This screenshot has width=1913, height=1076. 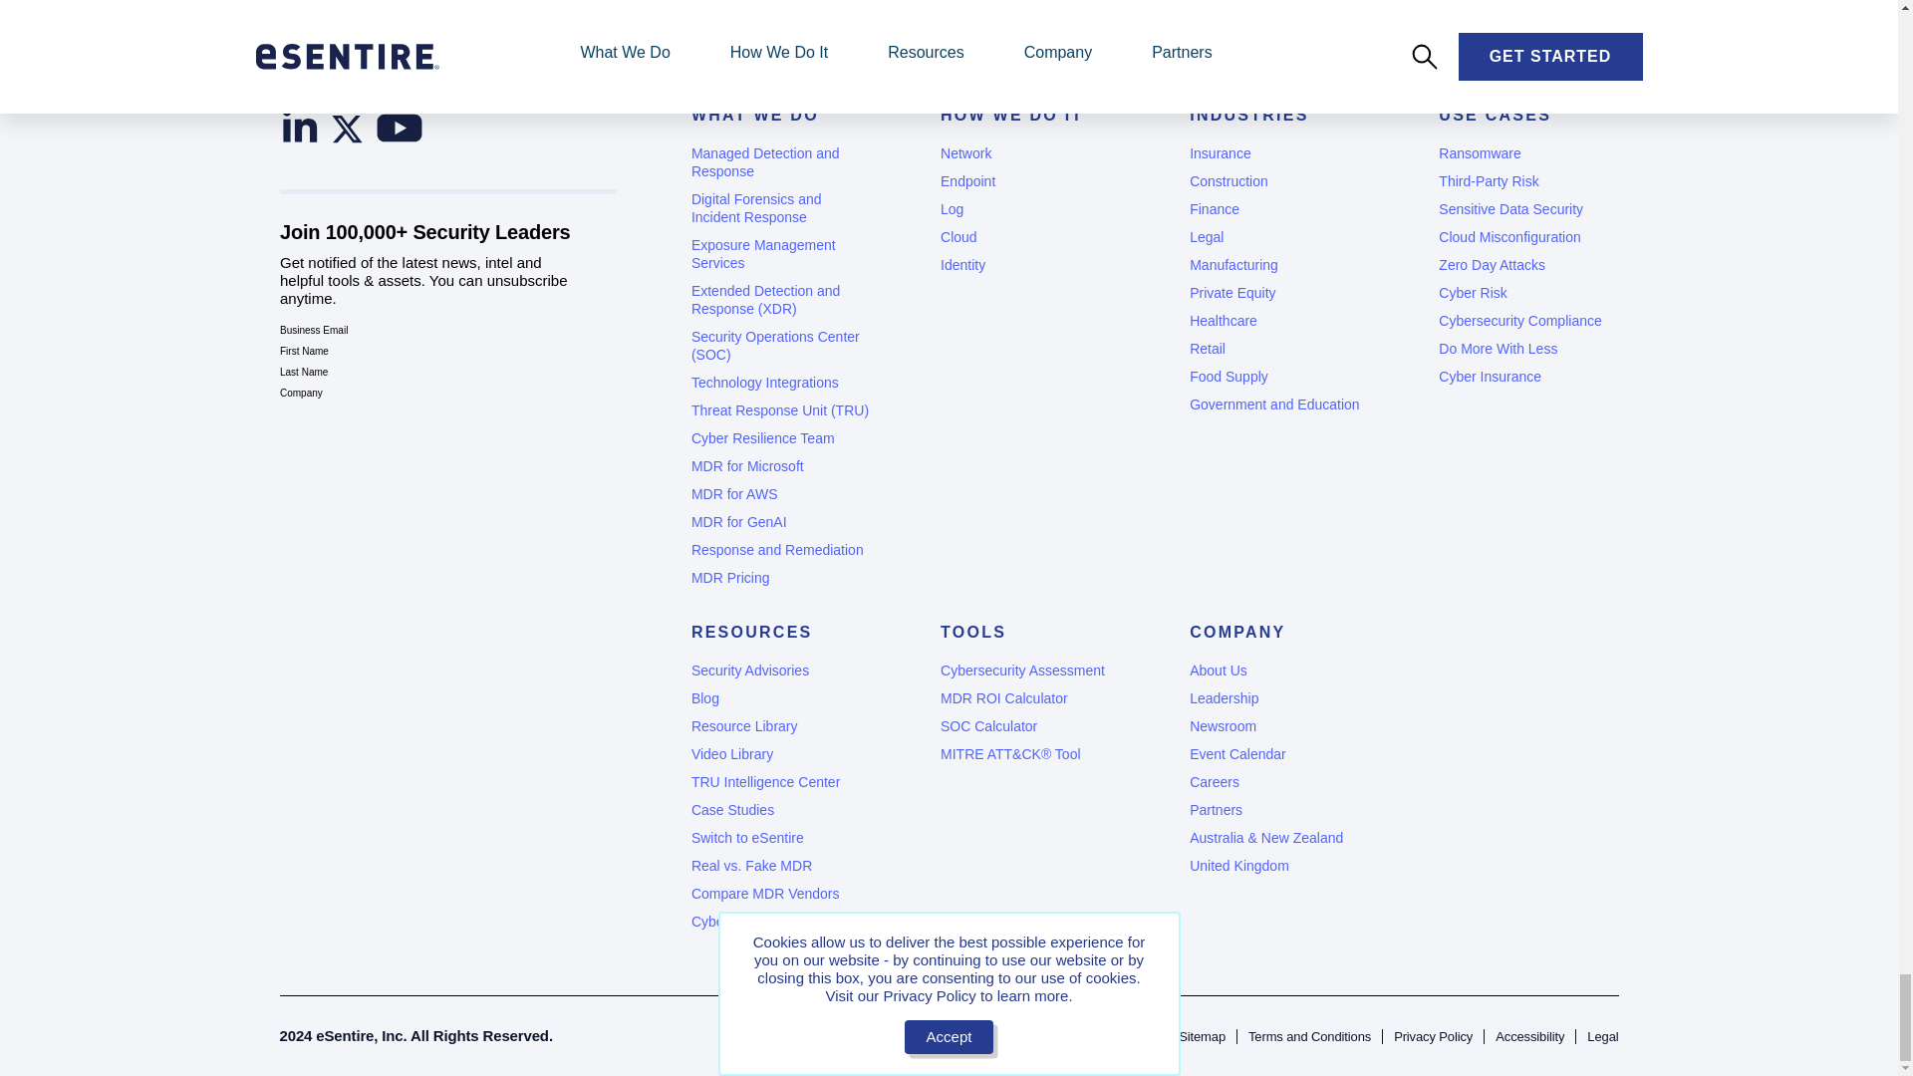 What do you see at coordinates (564, 2) in the screenshot?
I see `GET STARTED` at bounding box center [564, 2].